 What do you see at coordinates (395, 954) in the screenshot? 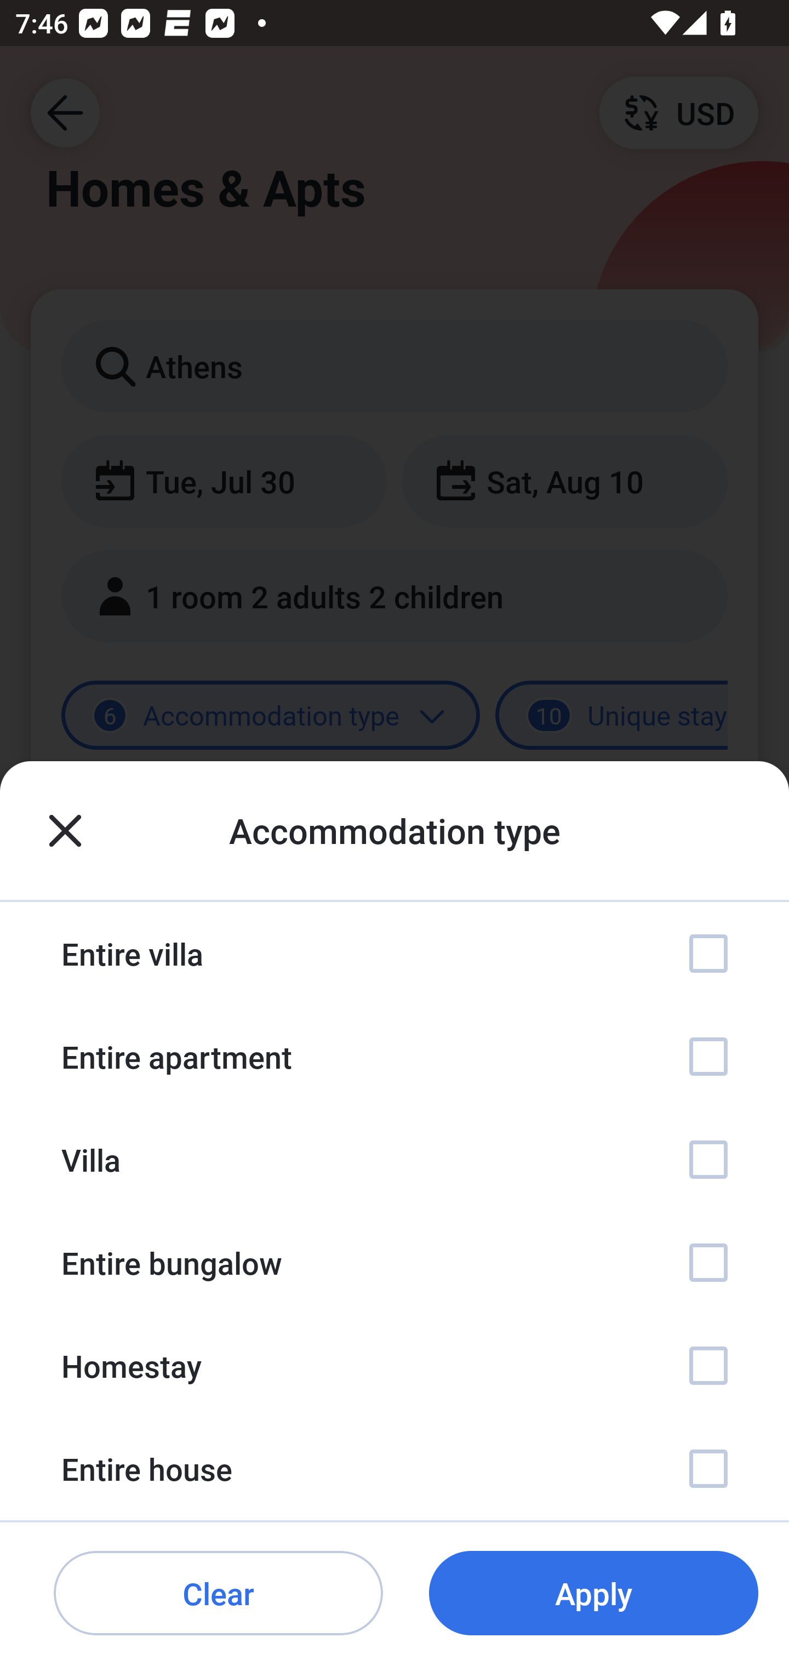
I see `Entire villa` at bounding box center [395, 954].